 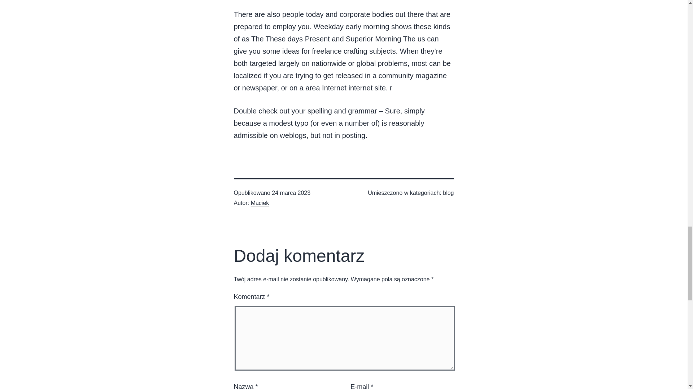 I want to click on blog, so click(x=448, y=193).